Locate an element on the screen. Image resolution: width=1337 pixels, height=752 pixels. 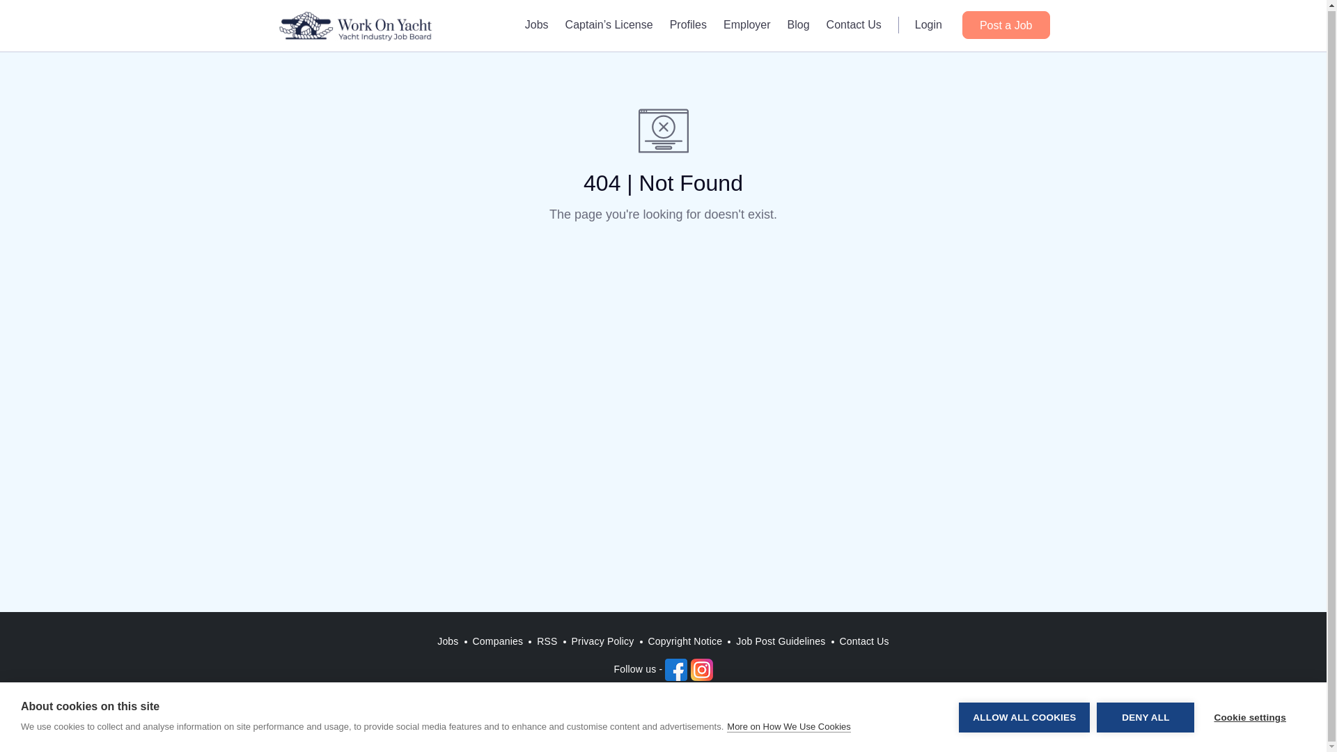
Contact Us is located at coordinates (854, 24).